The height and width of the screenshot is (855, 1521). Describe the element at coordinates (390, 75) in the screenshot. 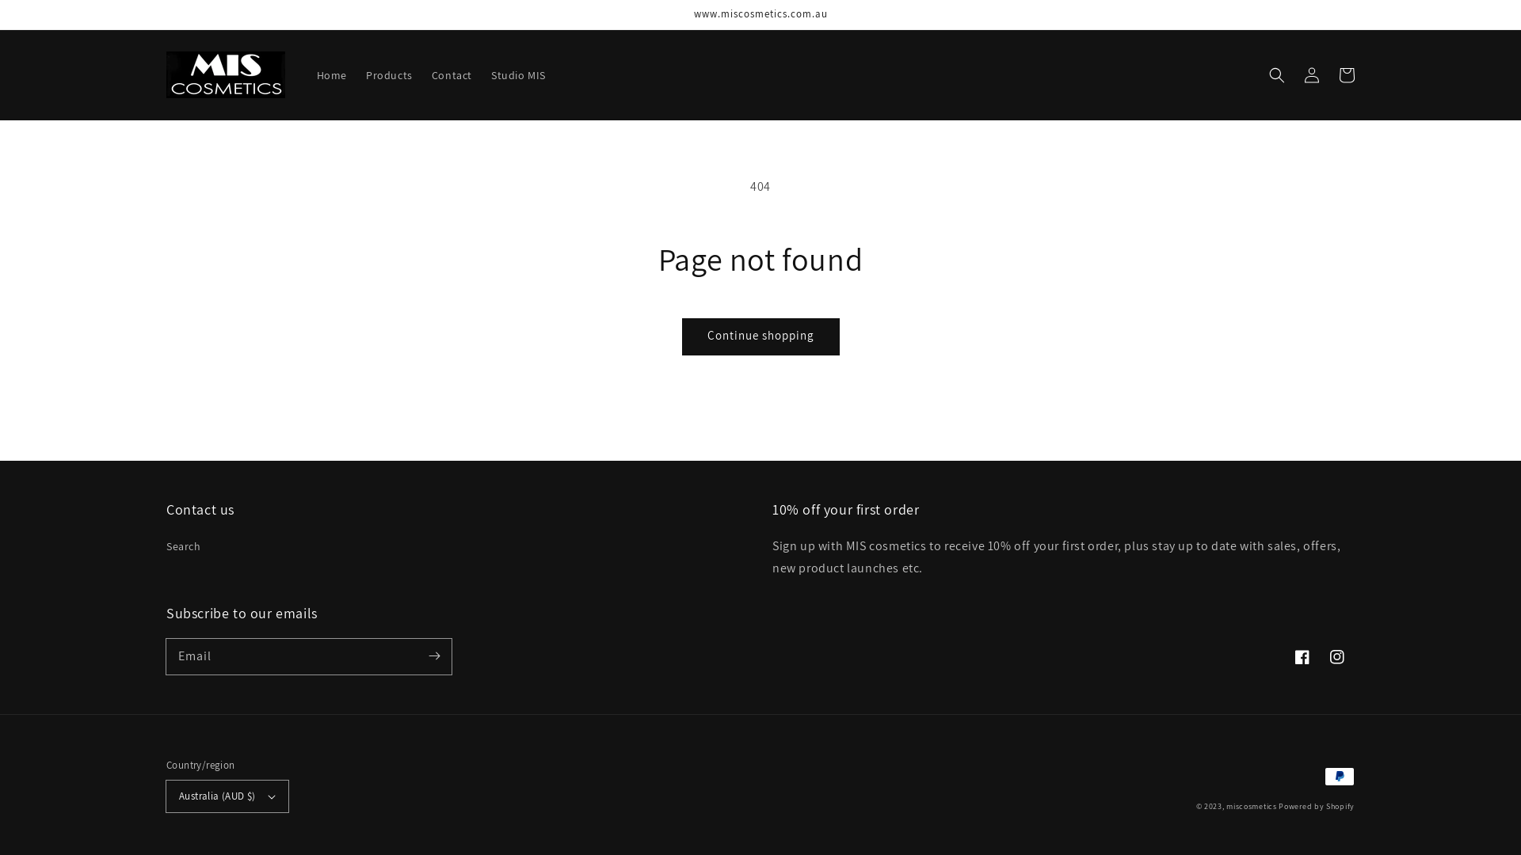

I see `Products` at that location.